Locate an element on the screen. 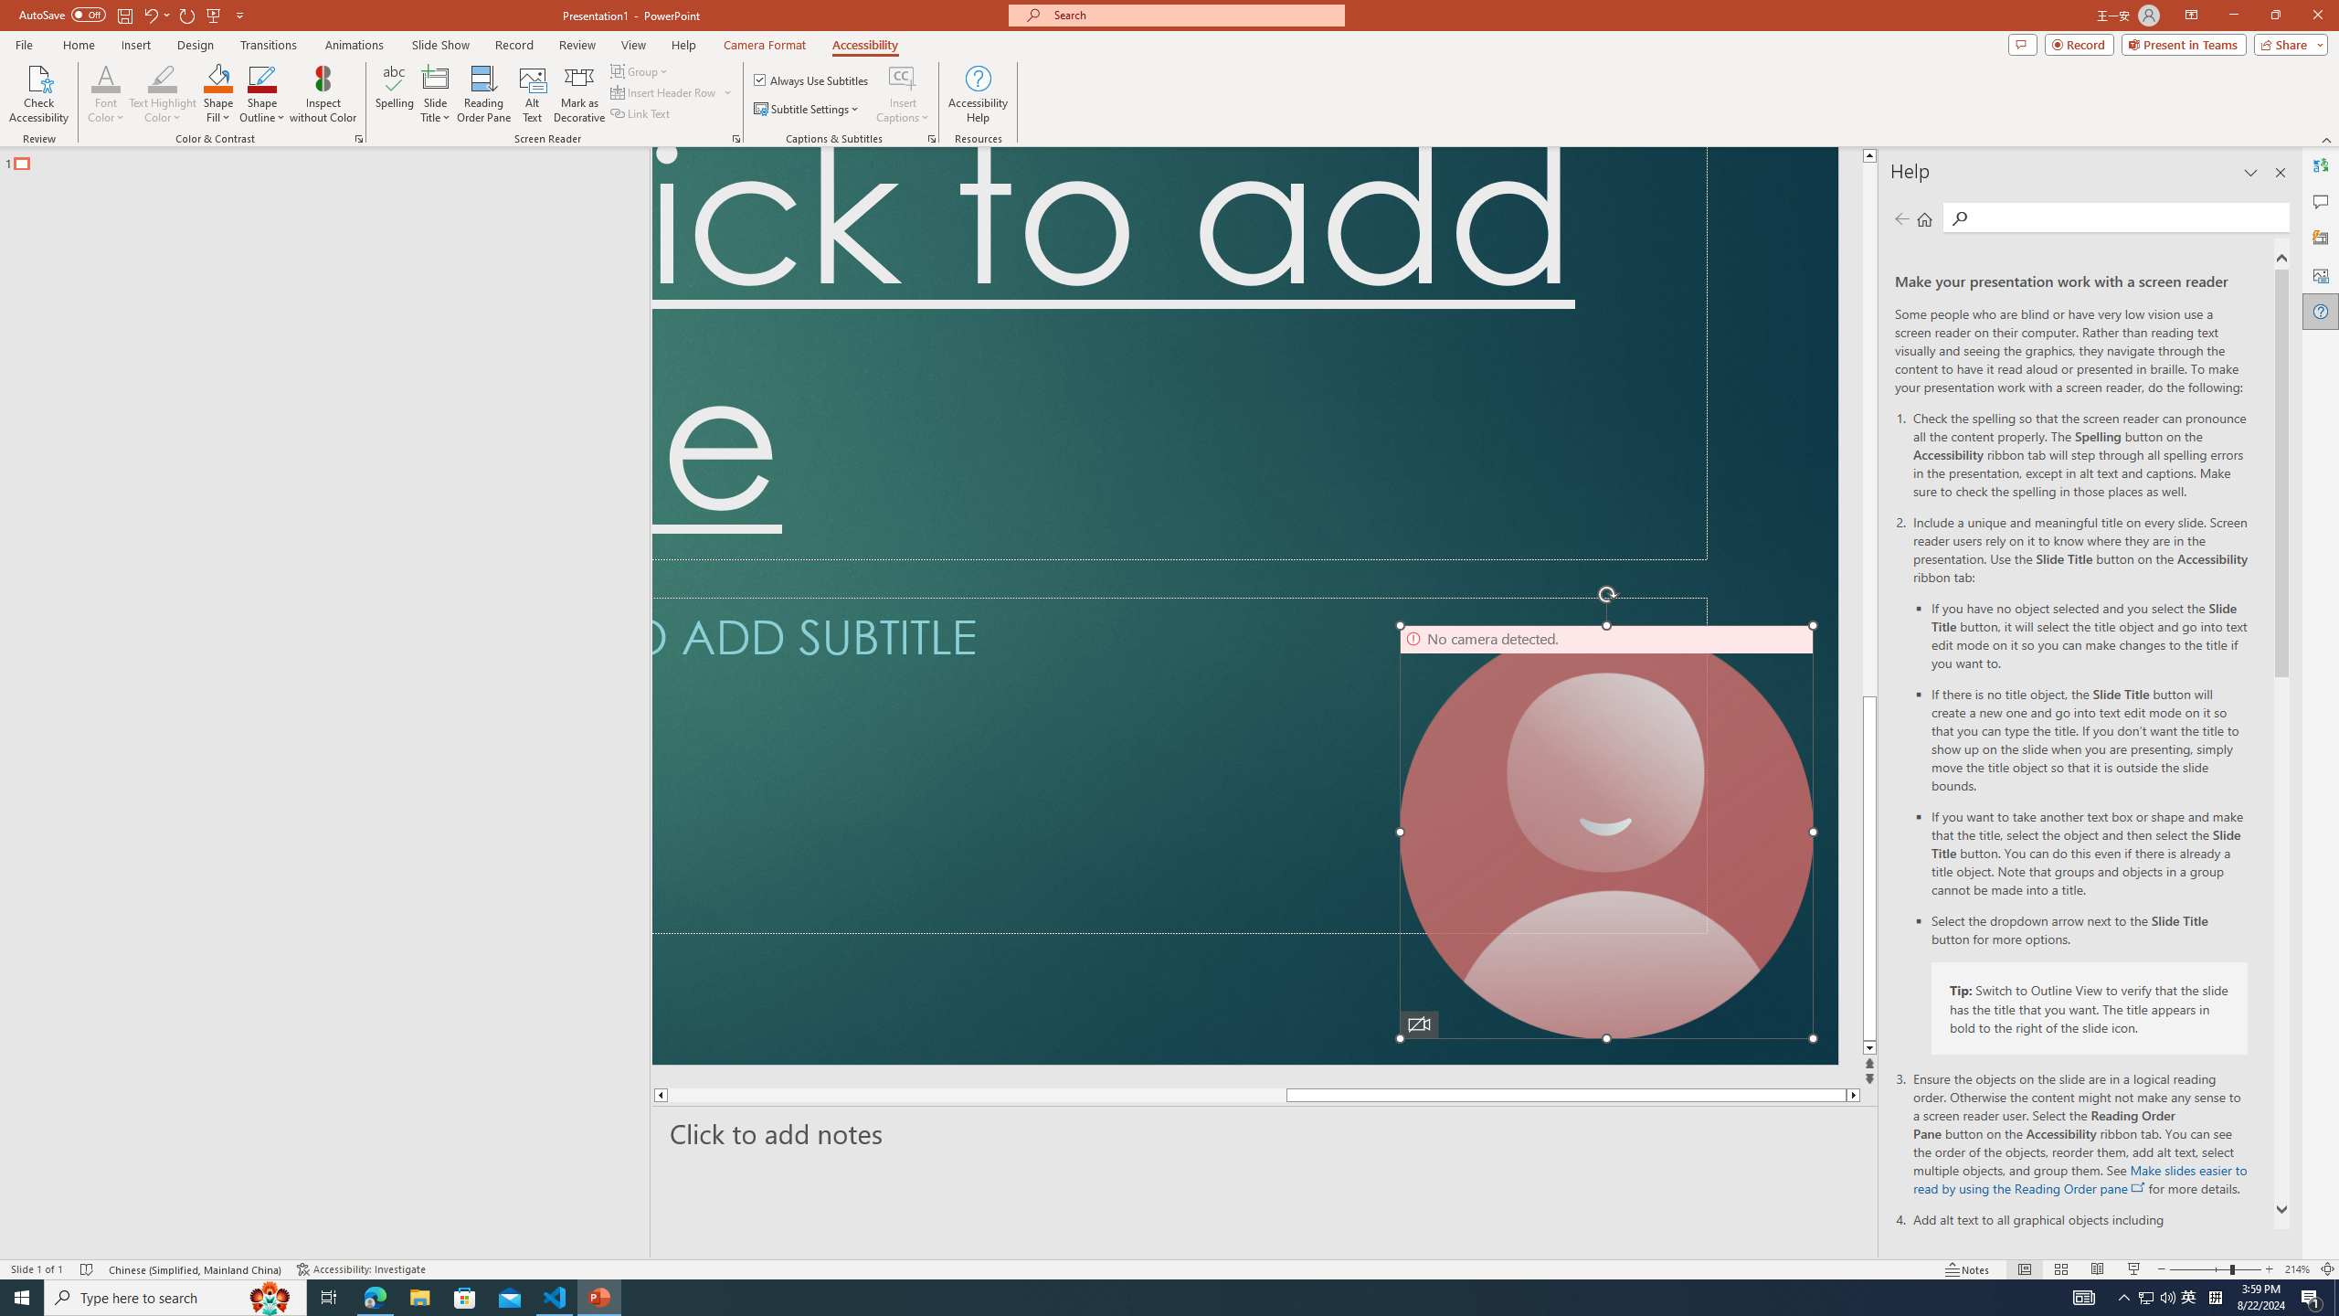  Customize Quick Access Toolbar is located at coordinates (239, 15).